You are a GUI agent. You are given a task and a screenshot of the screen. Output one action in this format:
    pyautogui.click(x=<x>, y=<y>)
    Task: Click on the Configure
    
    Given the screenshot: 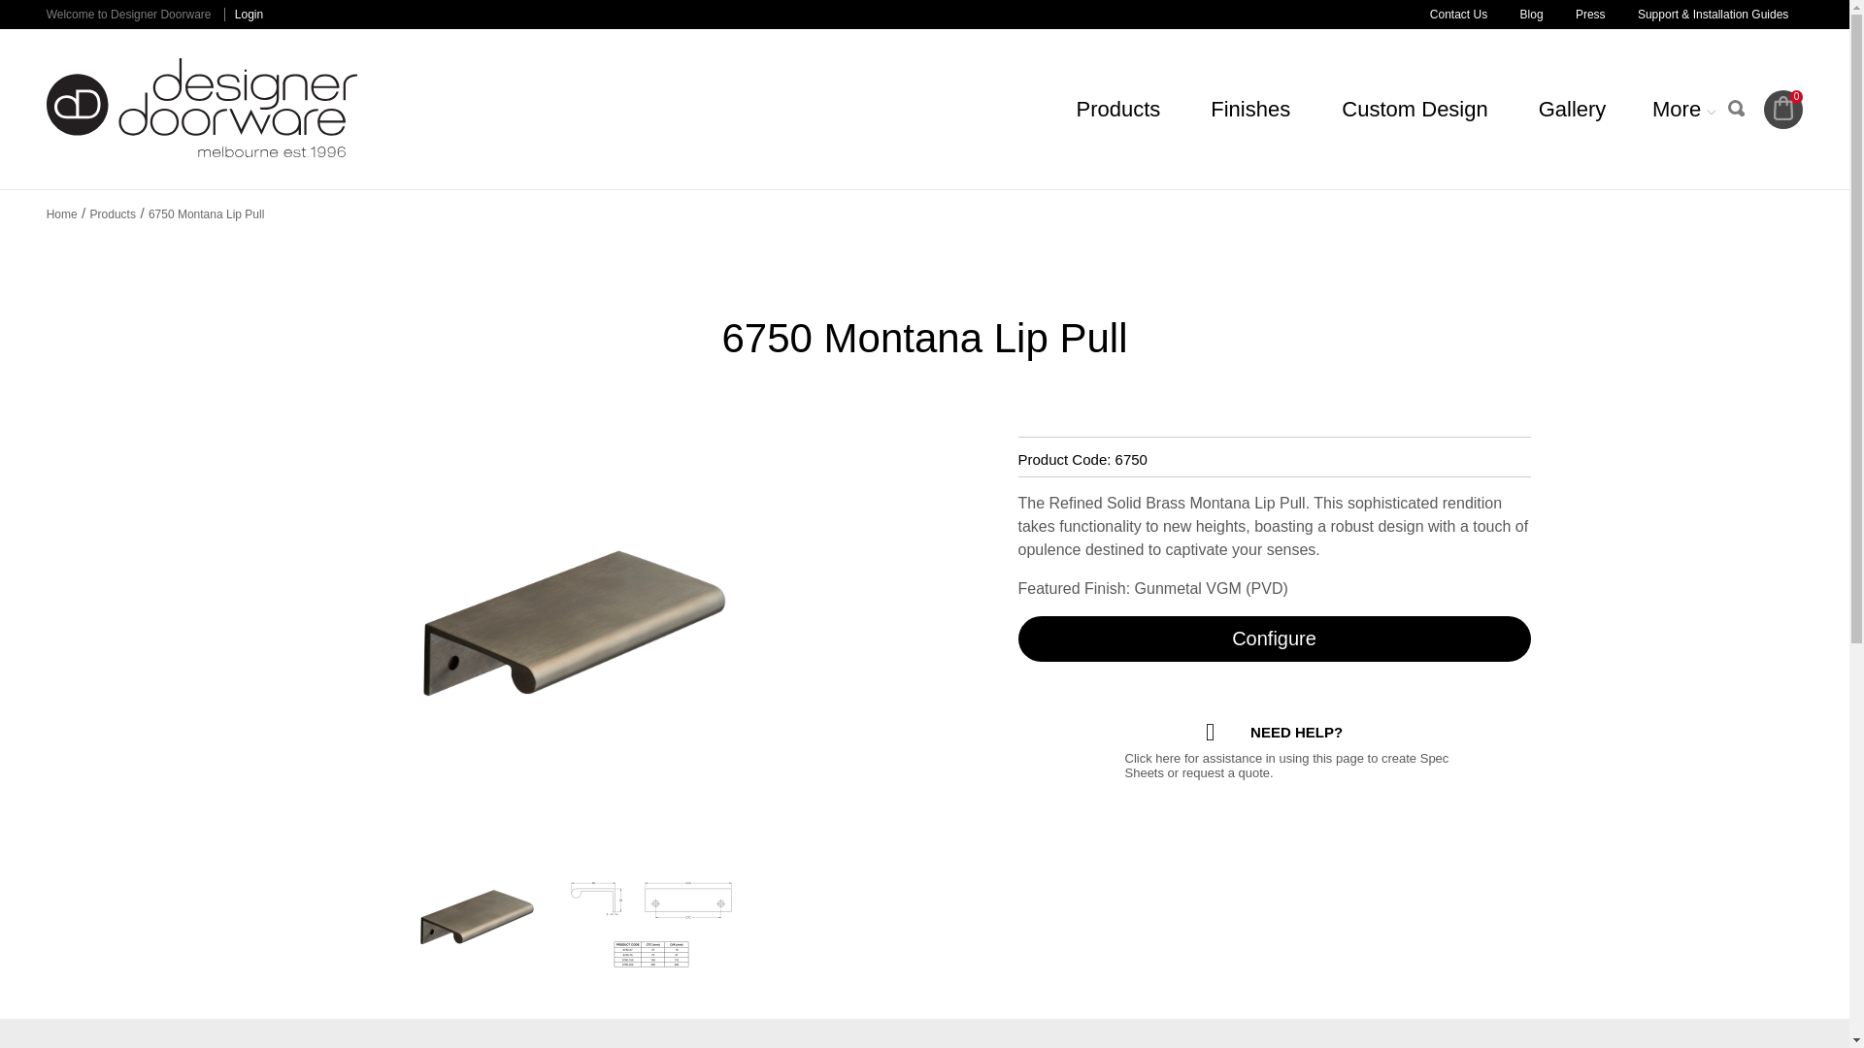 What is the action you would take?
    pyautogui.click(x=1274, y=639)
    